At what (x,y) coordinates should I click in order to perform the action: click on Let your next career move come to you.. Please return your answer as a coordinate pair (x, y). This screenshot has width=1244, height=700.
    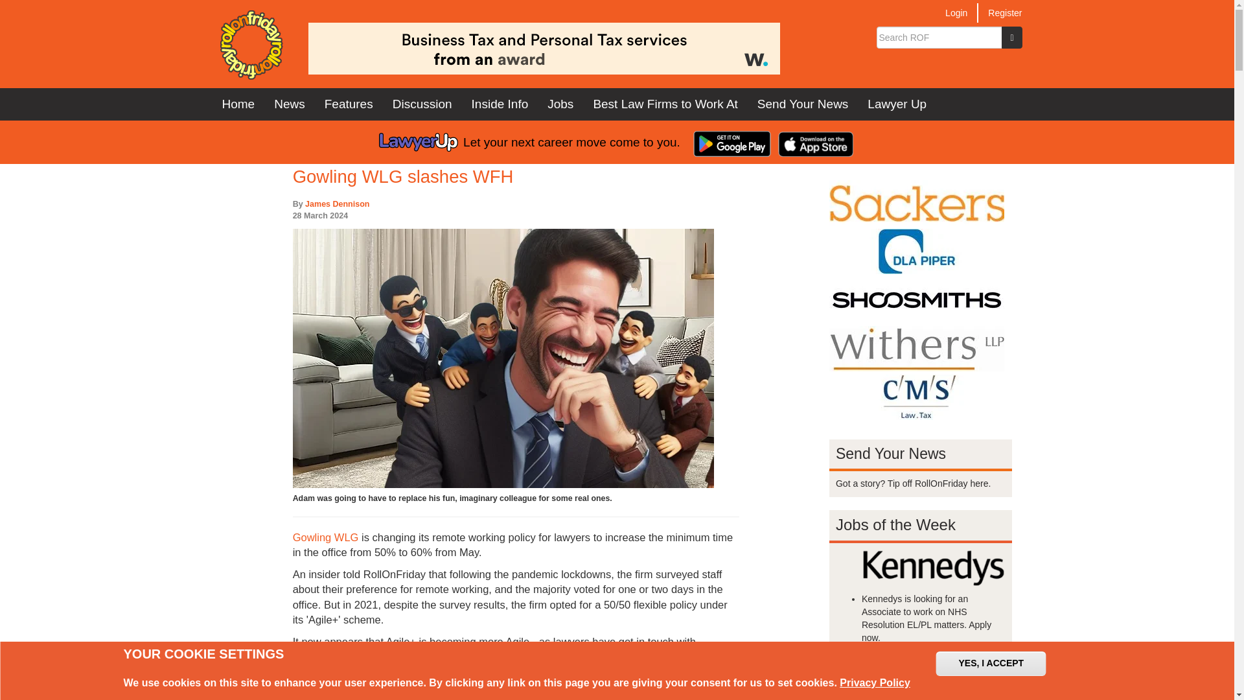
    Looking at the image, I should click on (530, 142).